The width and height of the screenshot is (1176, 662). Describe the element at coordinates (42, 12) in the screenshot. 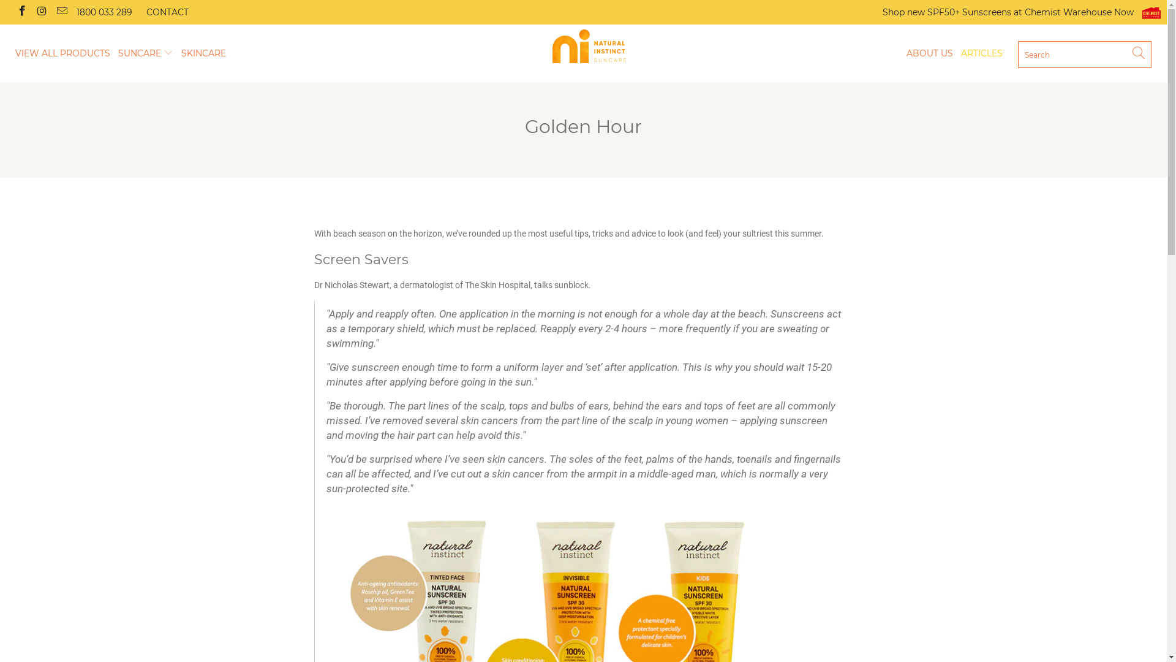

I see `Natural Instinct Suncare on Instagram` at that location.